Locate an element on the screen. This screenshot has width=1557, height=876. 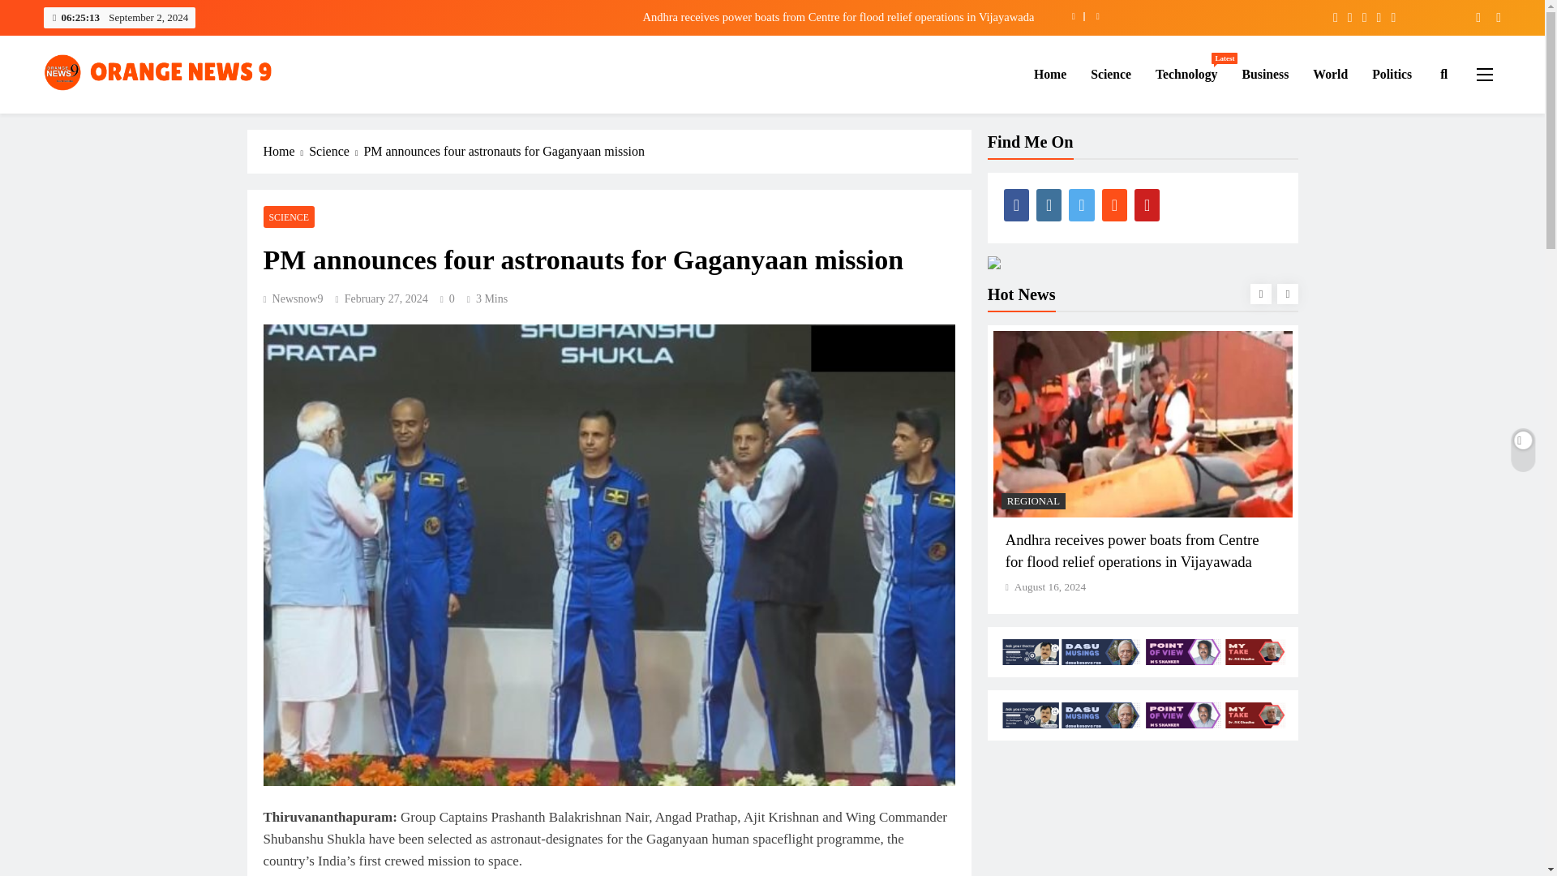
Home is located at coordinates (1265, 74).